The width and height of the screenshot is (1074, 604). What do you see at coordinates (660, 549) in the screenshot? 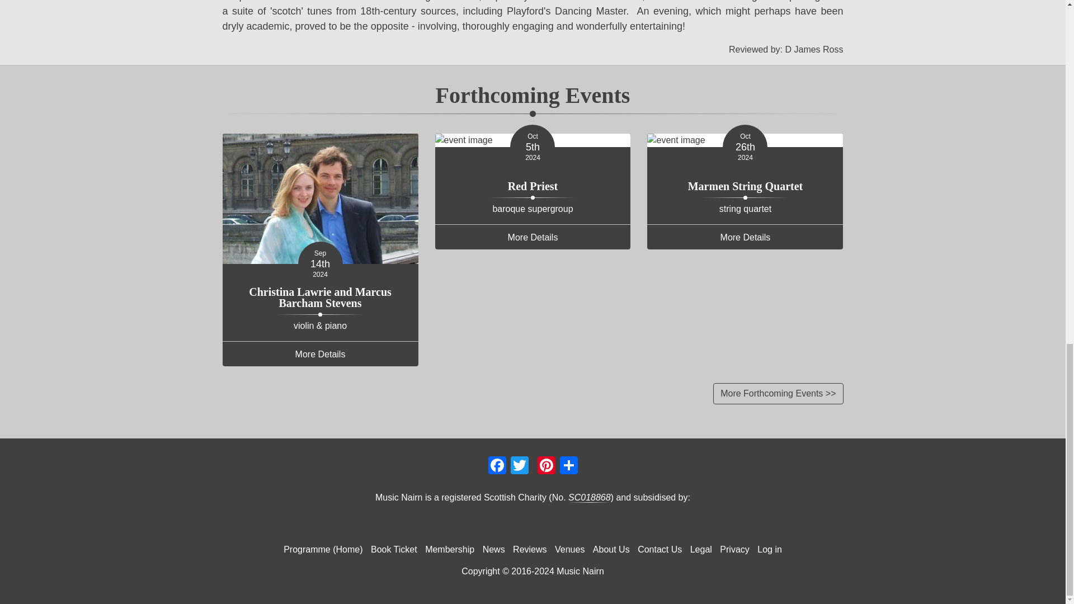
I see `How to contact us` at bounding box center [660, 549].